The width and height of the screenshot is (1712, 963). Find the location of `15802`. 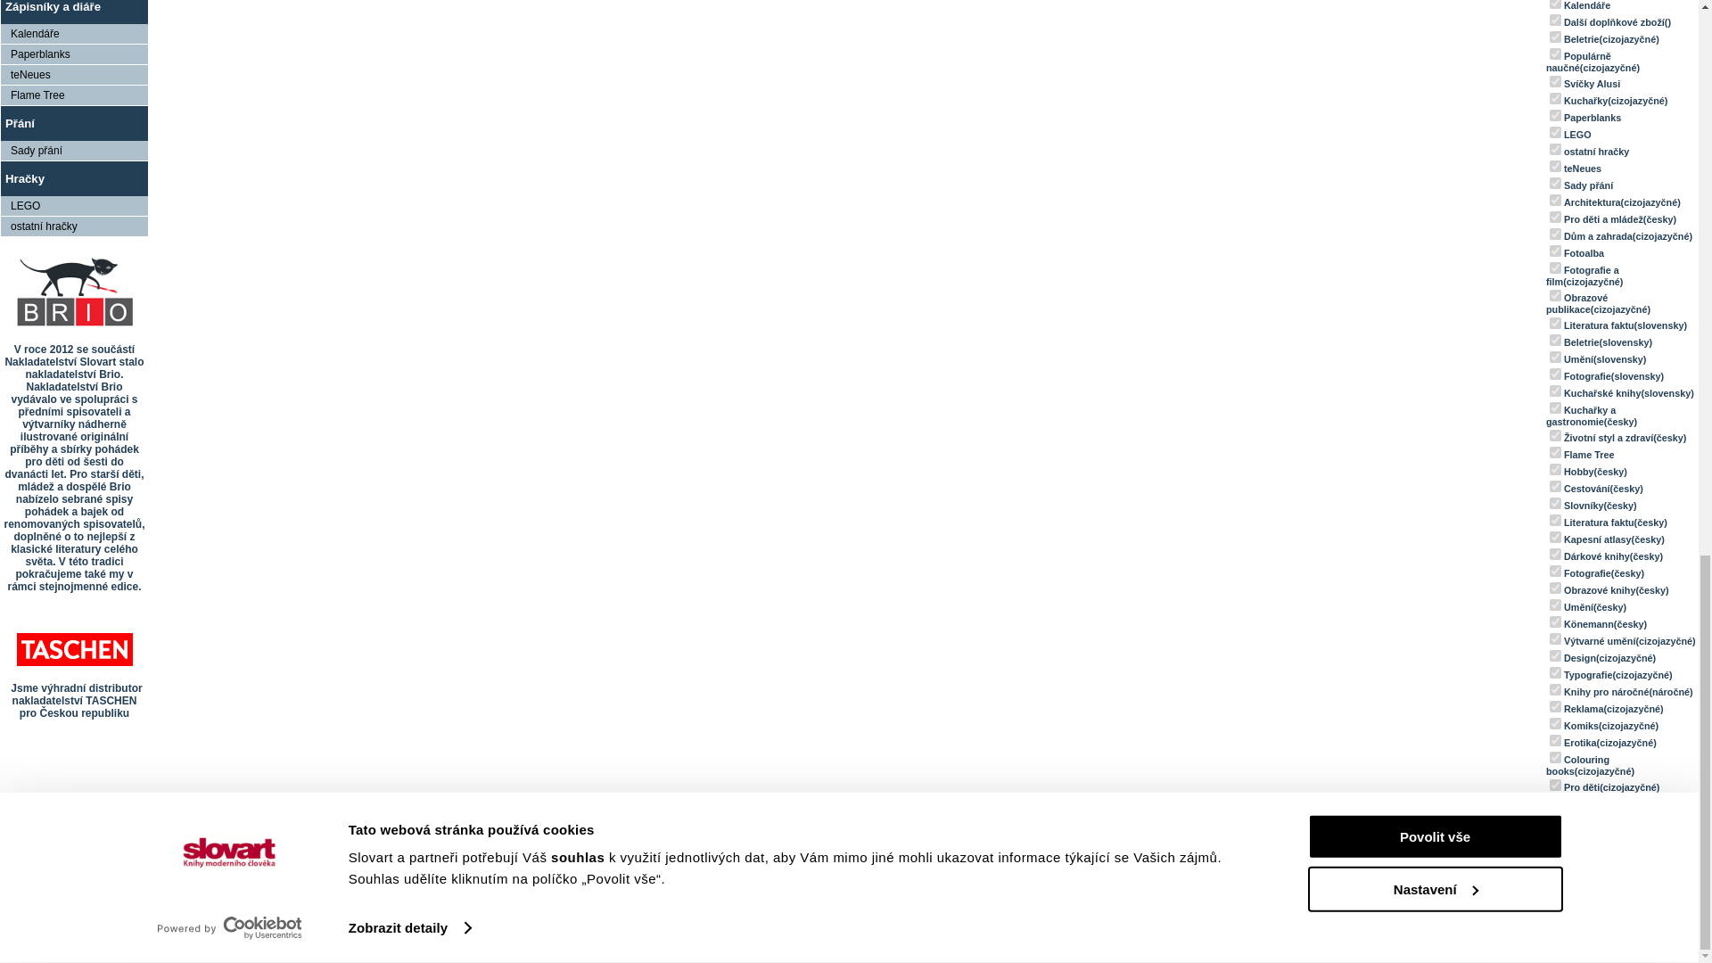

15802 is located at coordinates (1555, 4).